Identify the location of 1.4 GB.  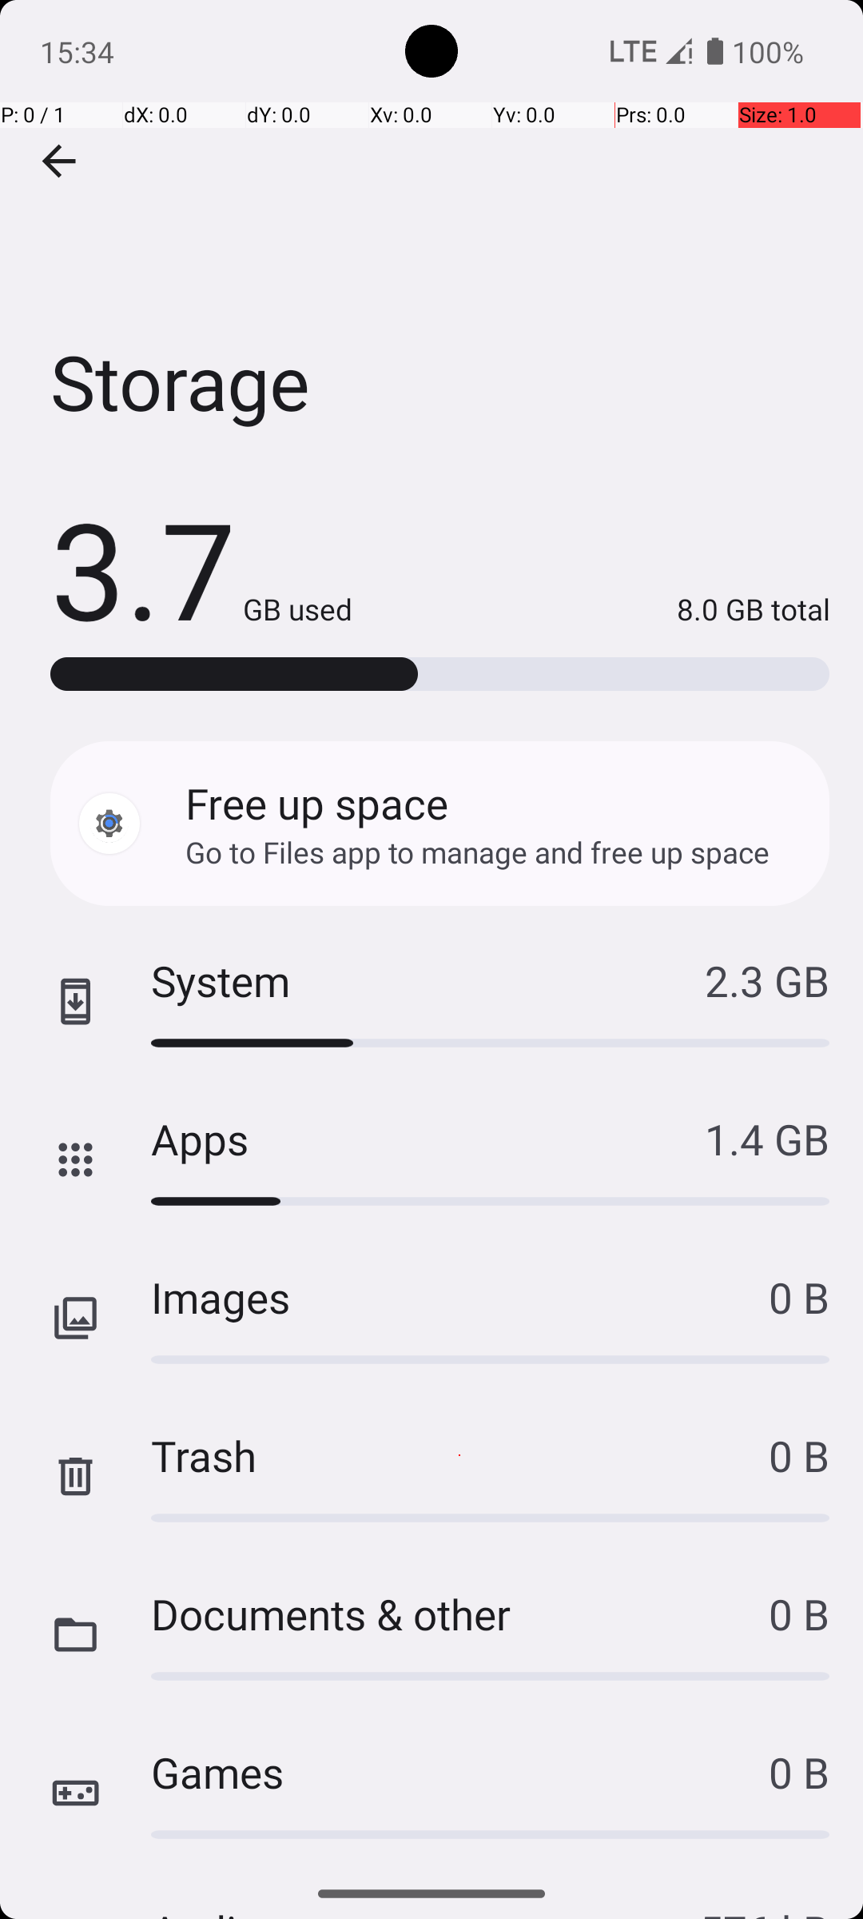
(767, 1139).